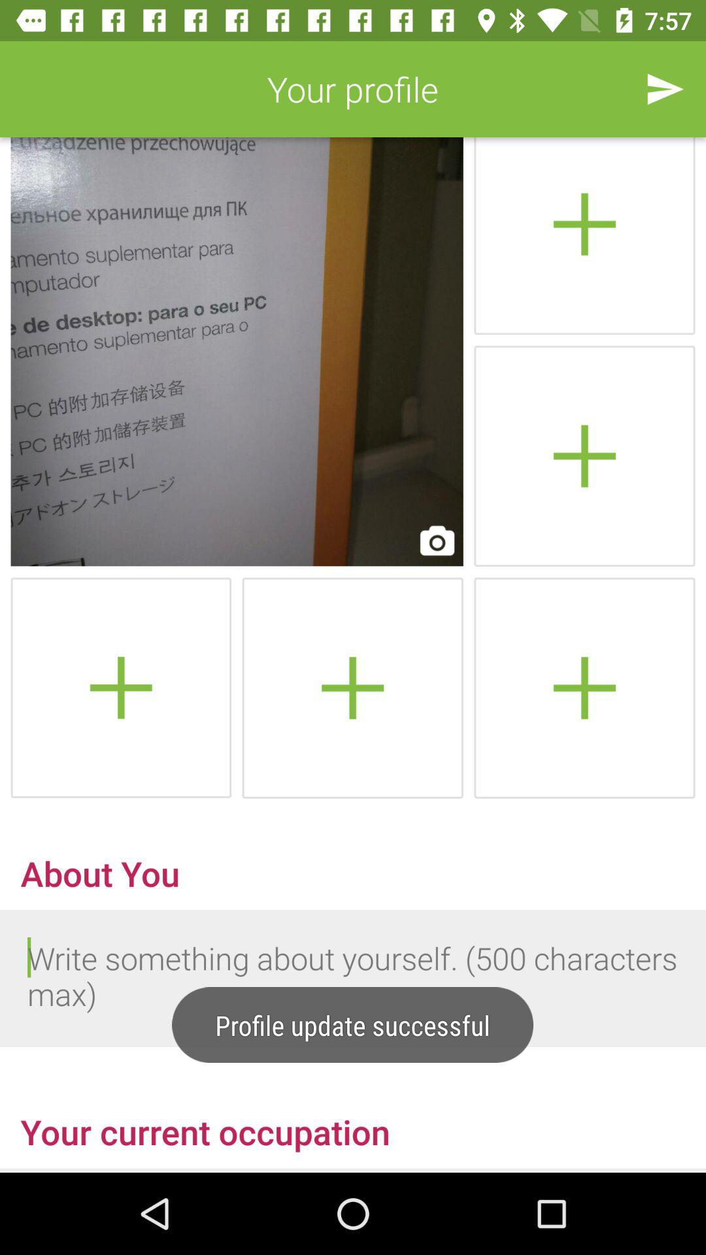 This screenshot has height=1255, width=706. Describe the element at coordinates (584, 456) in the screenshot. I see `add photo` at that location.